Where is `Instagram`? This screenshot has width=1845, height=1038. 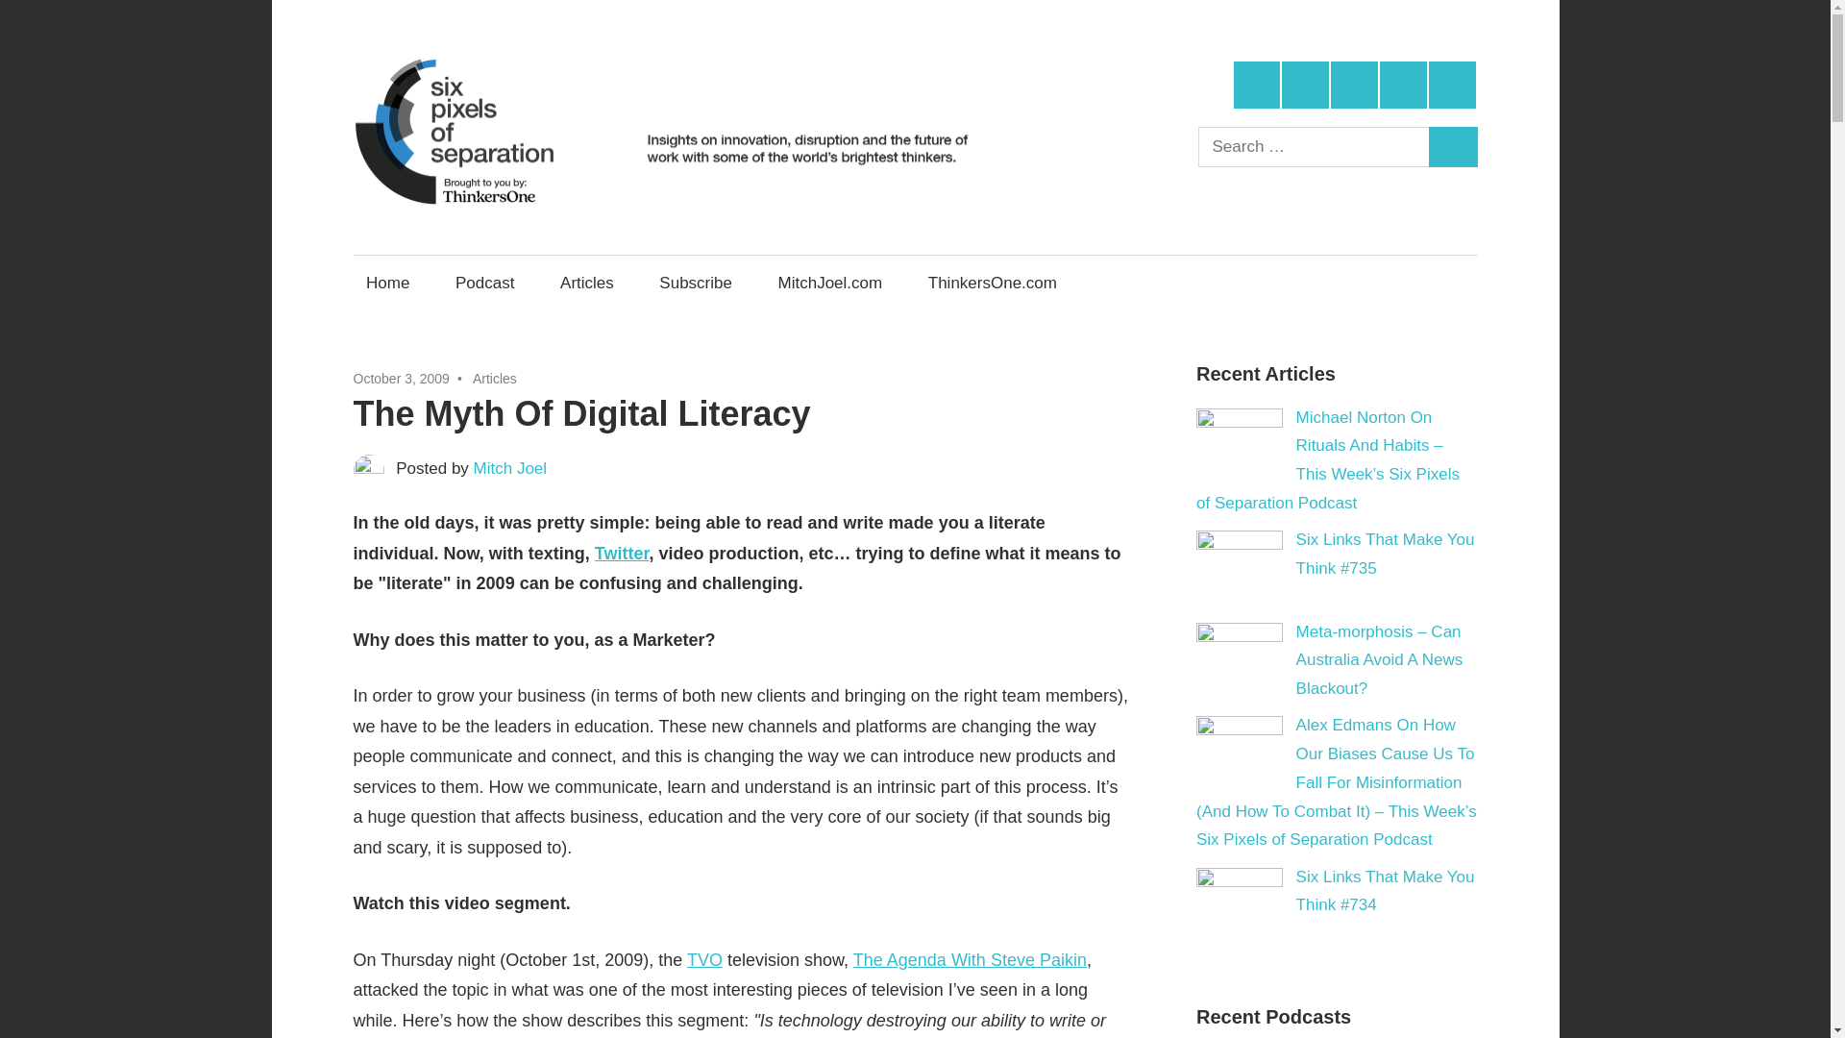
Instagram is located at coordinates (1403, 85).